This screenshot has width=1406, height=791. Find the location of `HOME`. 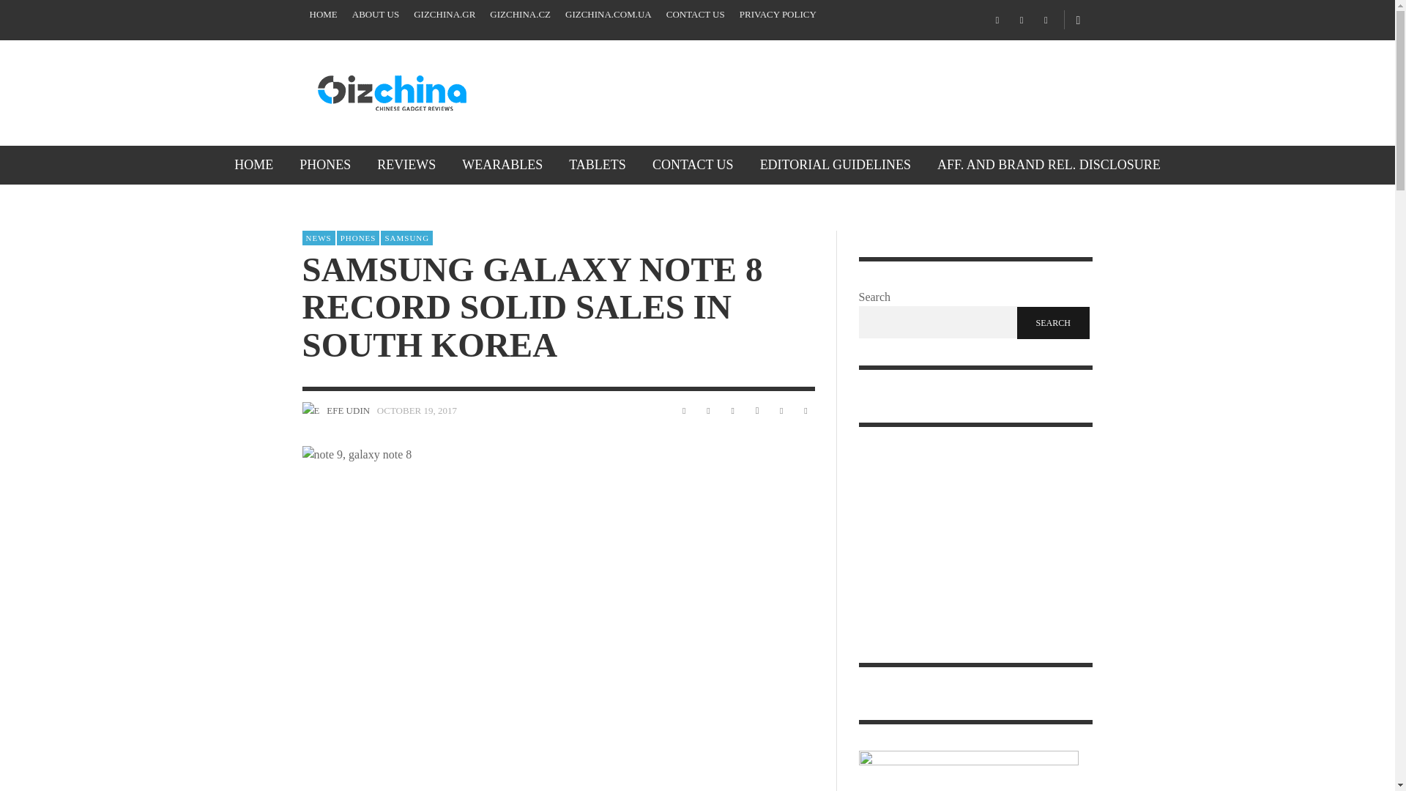

HOME is located at coordinates (253, 164).